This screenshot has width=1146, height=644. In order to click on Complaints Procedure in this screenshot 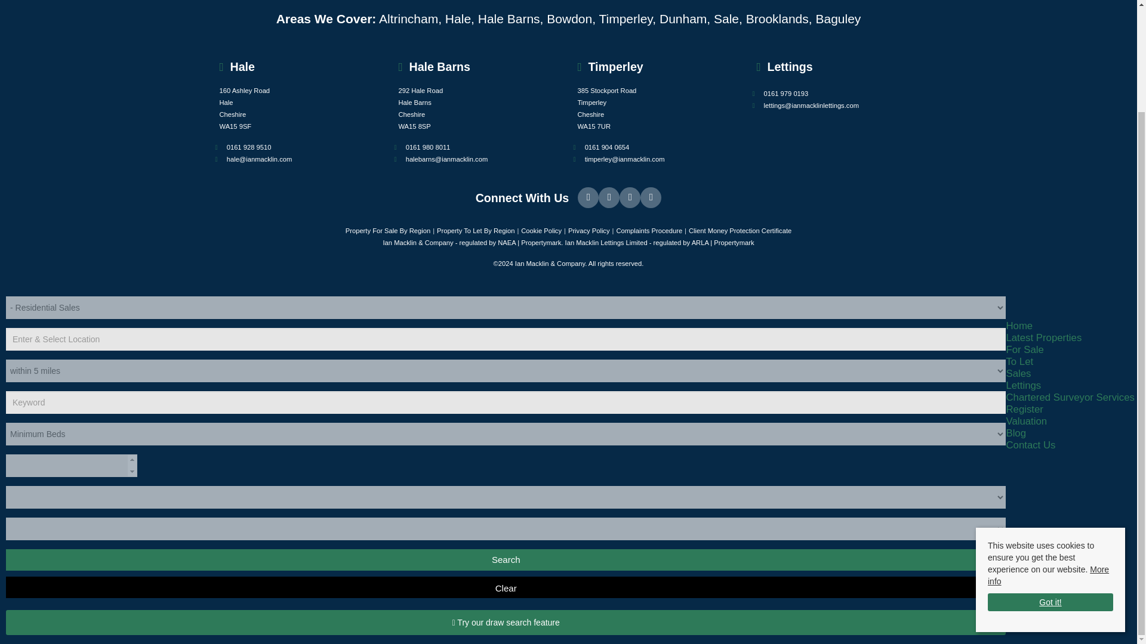, I will do `click(648, 230)`.